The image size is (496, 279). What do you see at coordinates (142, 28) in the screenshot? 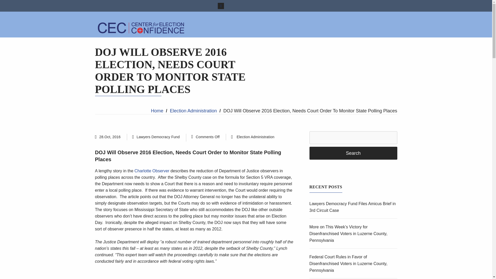
I see `Lawyers Democracy Fund Is Now Center for Election Confidence` at bounding box center [142, 28].